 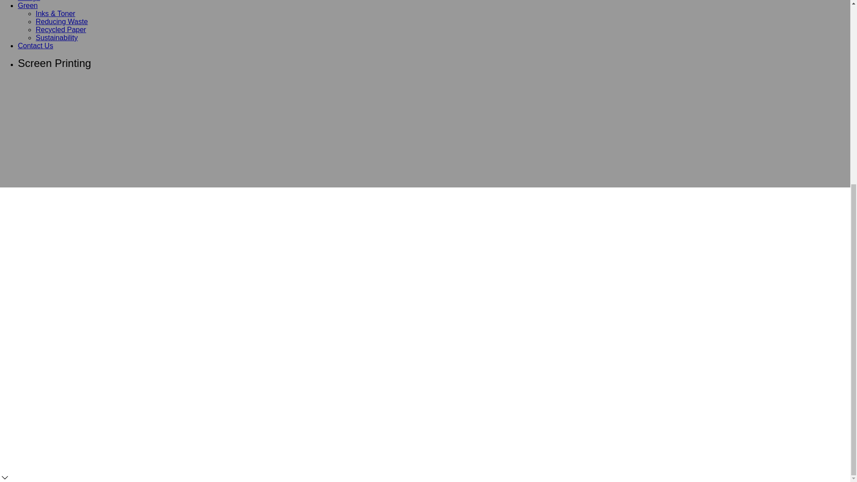 I want to click on Green, so click(x=28, y=5).